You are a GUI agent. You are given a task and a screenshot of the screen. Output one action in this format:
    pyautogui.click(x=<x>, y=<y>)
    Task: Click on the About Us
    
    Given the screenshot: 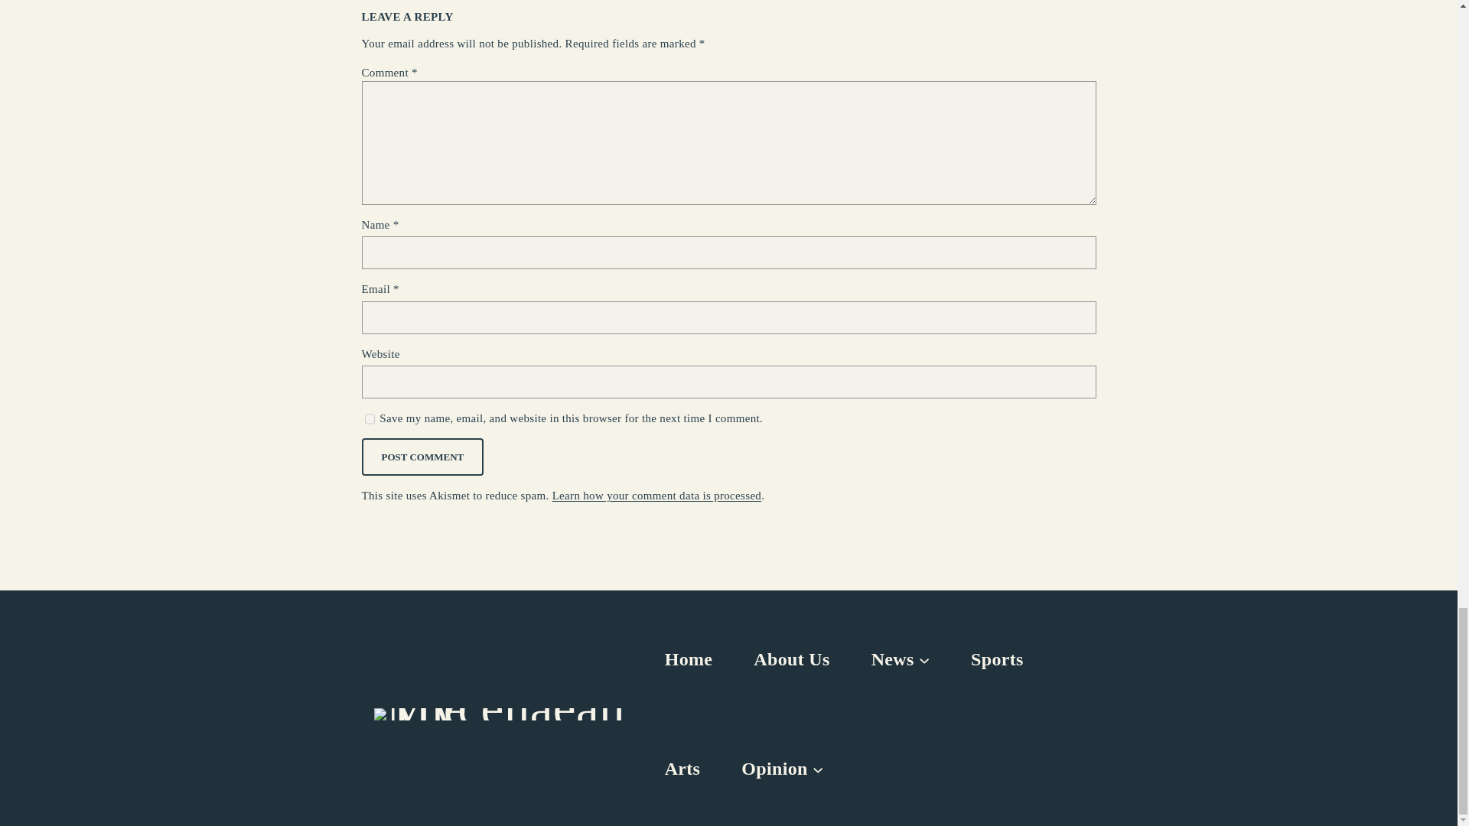 What is the action you would take?
    pyautogui.click(x=791, y=659)
    